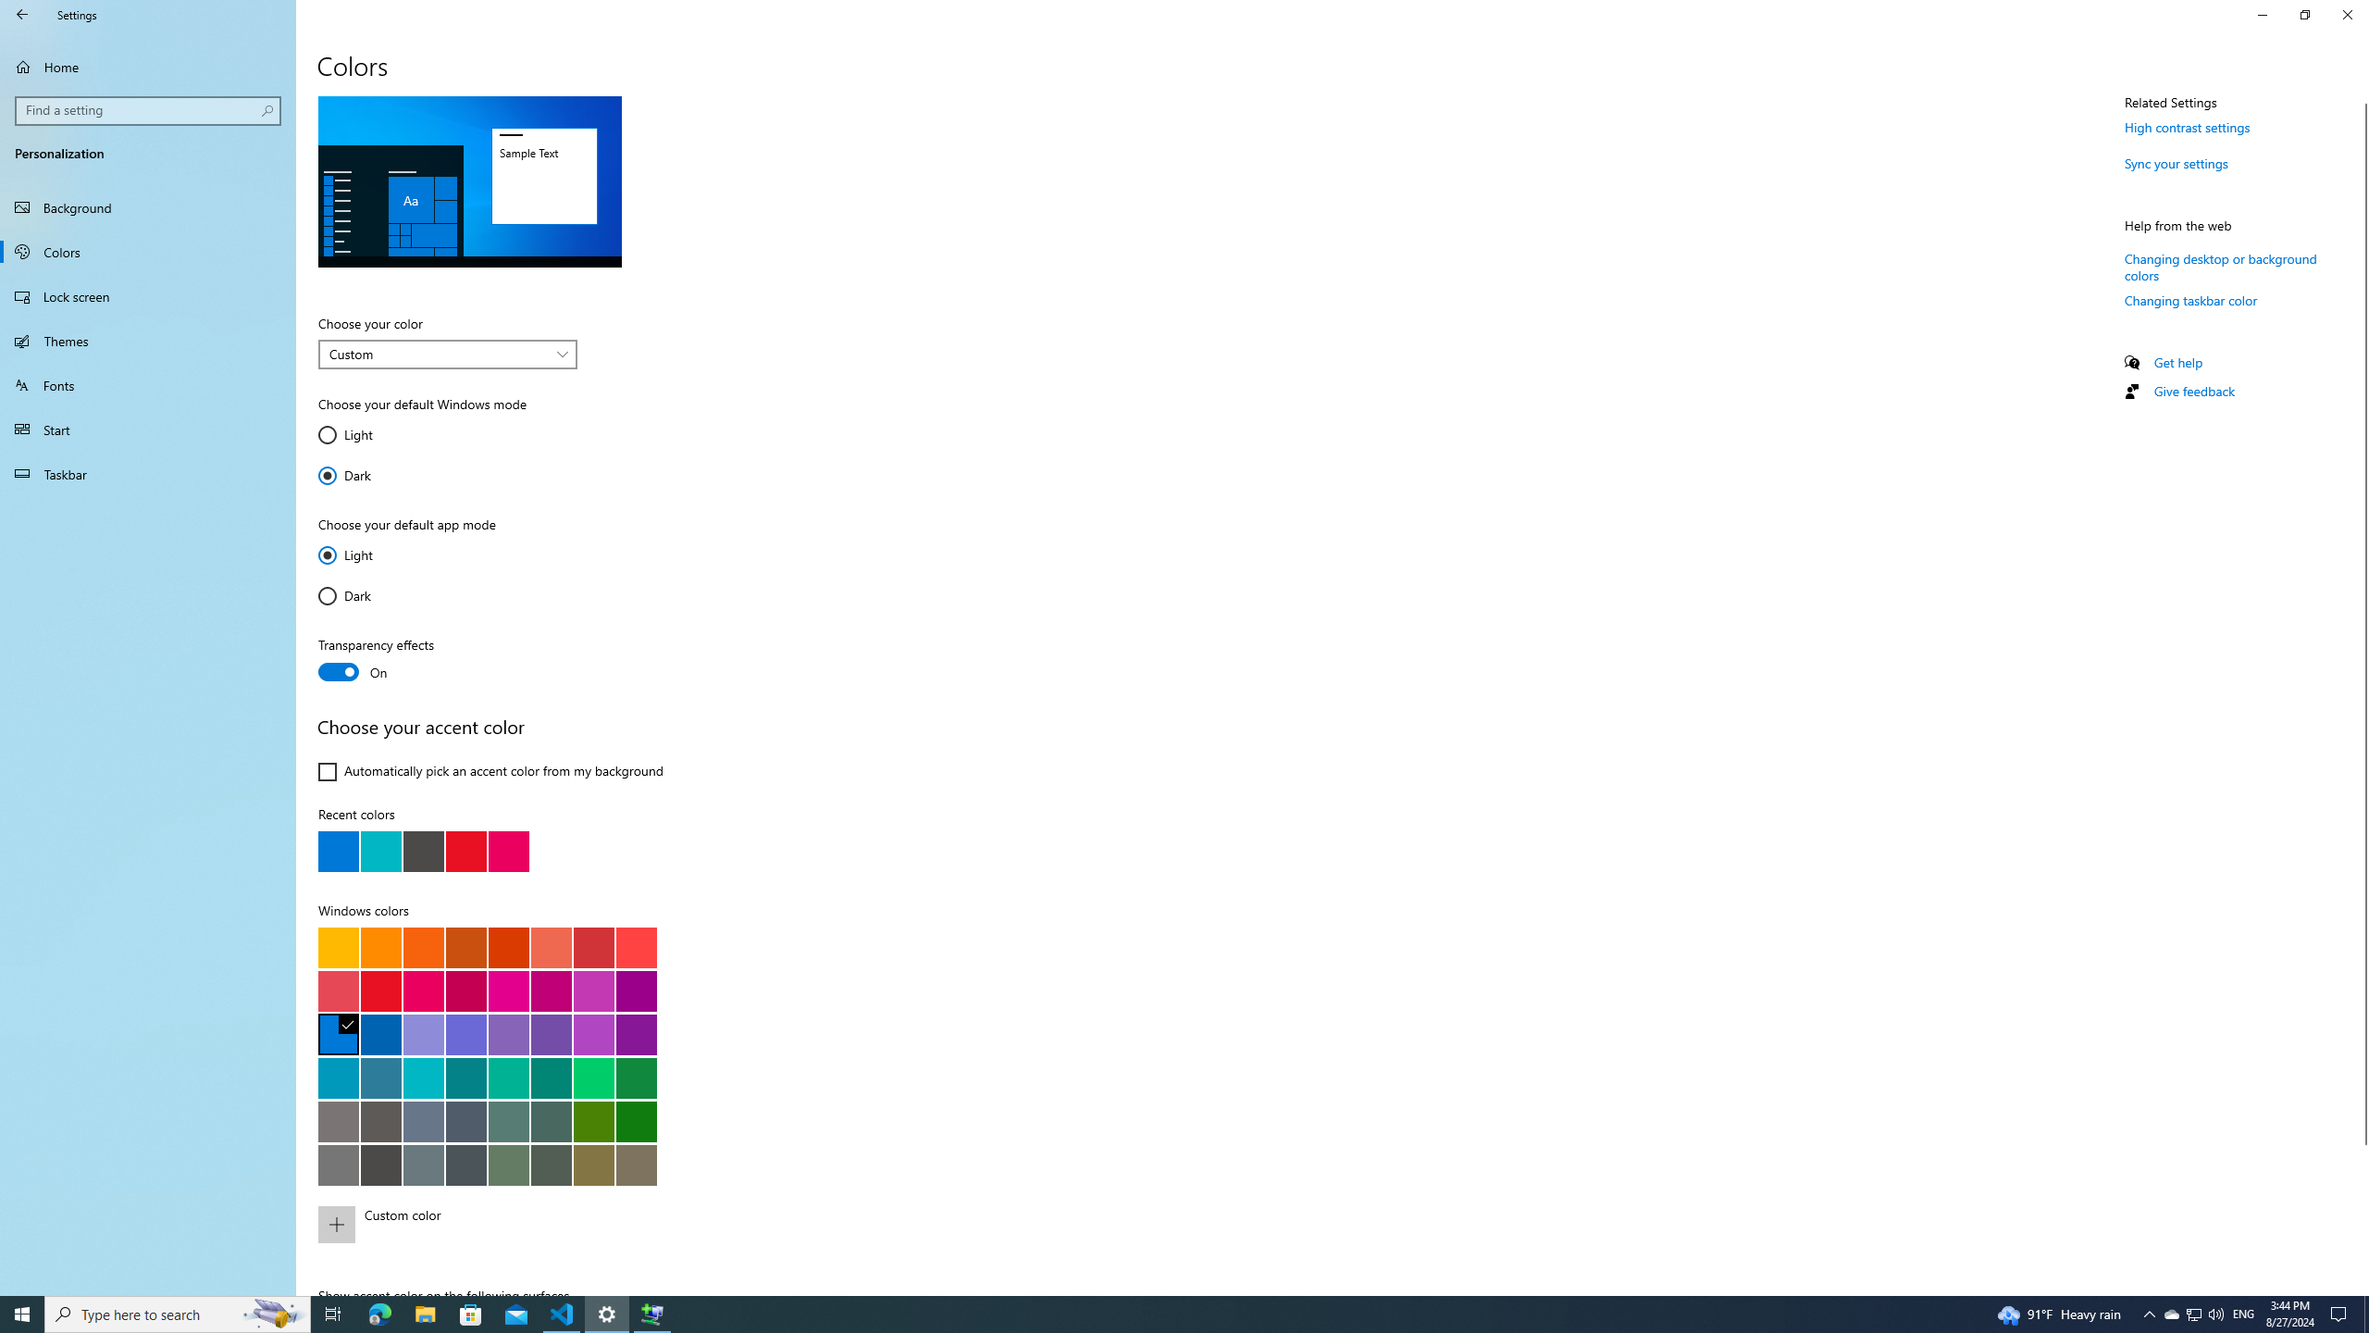 Image resolution: width=2369 pixels, height=1333 pixels. I want to click on Taskbar, so click(148, 474).